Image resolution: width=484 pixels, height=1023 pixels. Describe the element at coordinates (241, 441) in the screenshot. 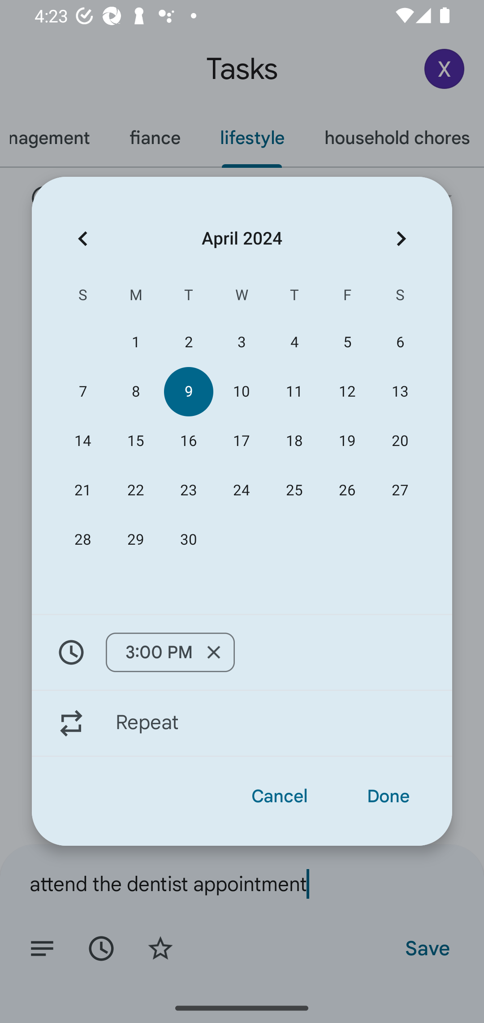

I see `17 17 April 2024` at that location.